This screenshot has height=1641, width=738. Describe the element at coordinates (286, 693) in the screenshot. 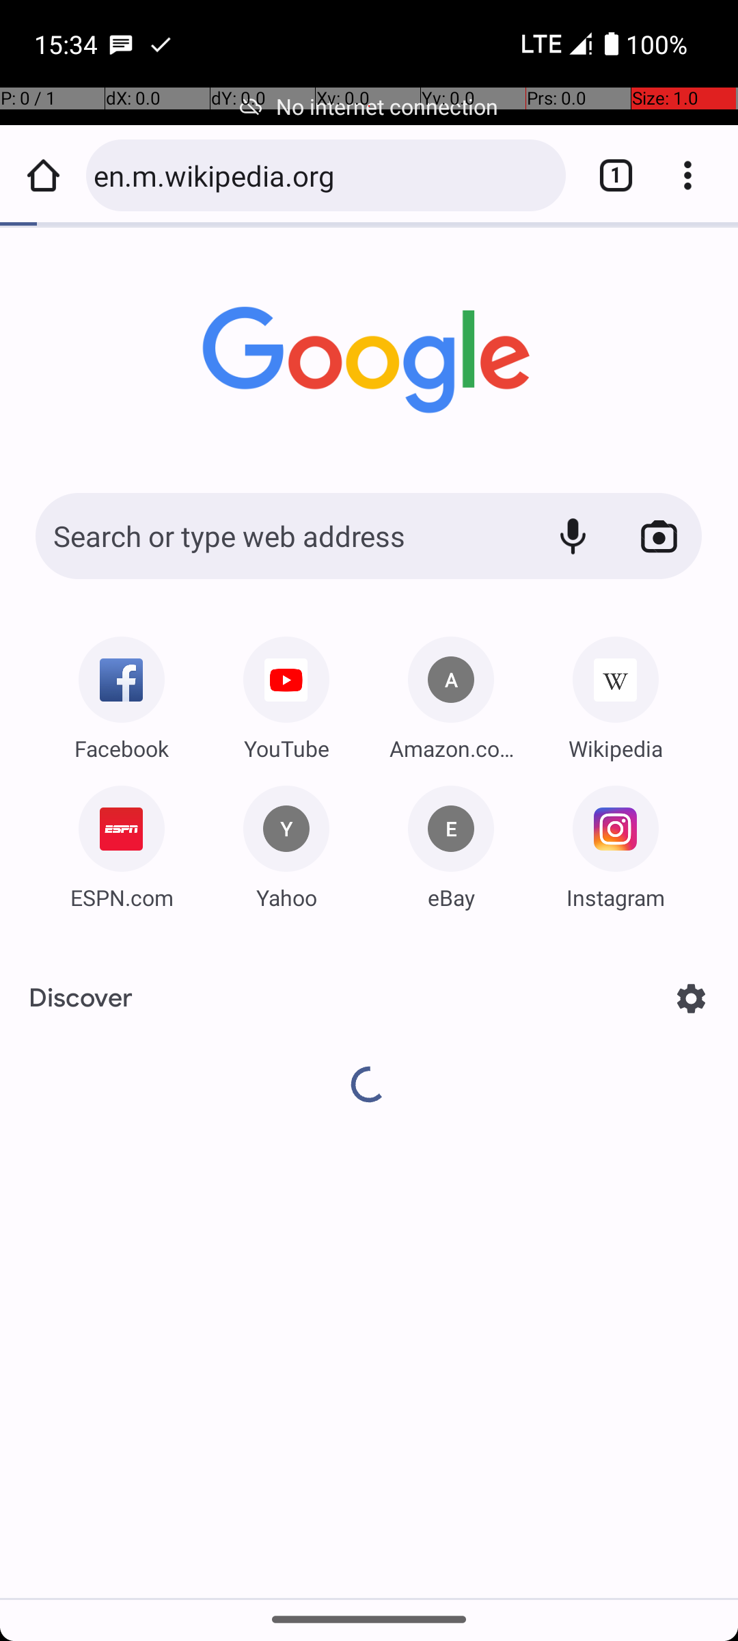

I see `Navigate: YouTube: m.youtube.com` at that location.